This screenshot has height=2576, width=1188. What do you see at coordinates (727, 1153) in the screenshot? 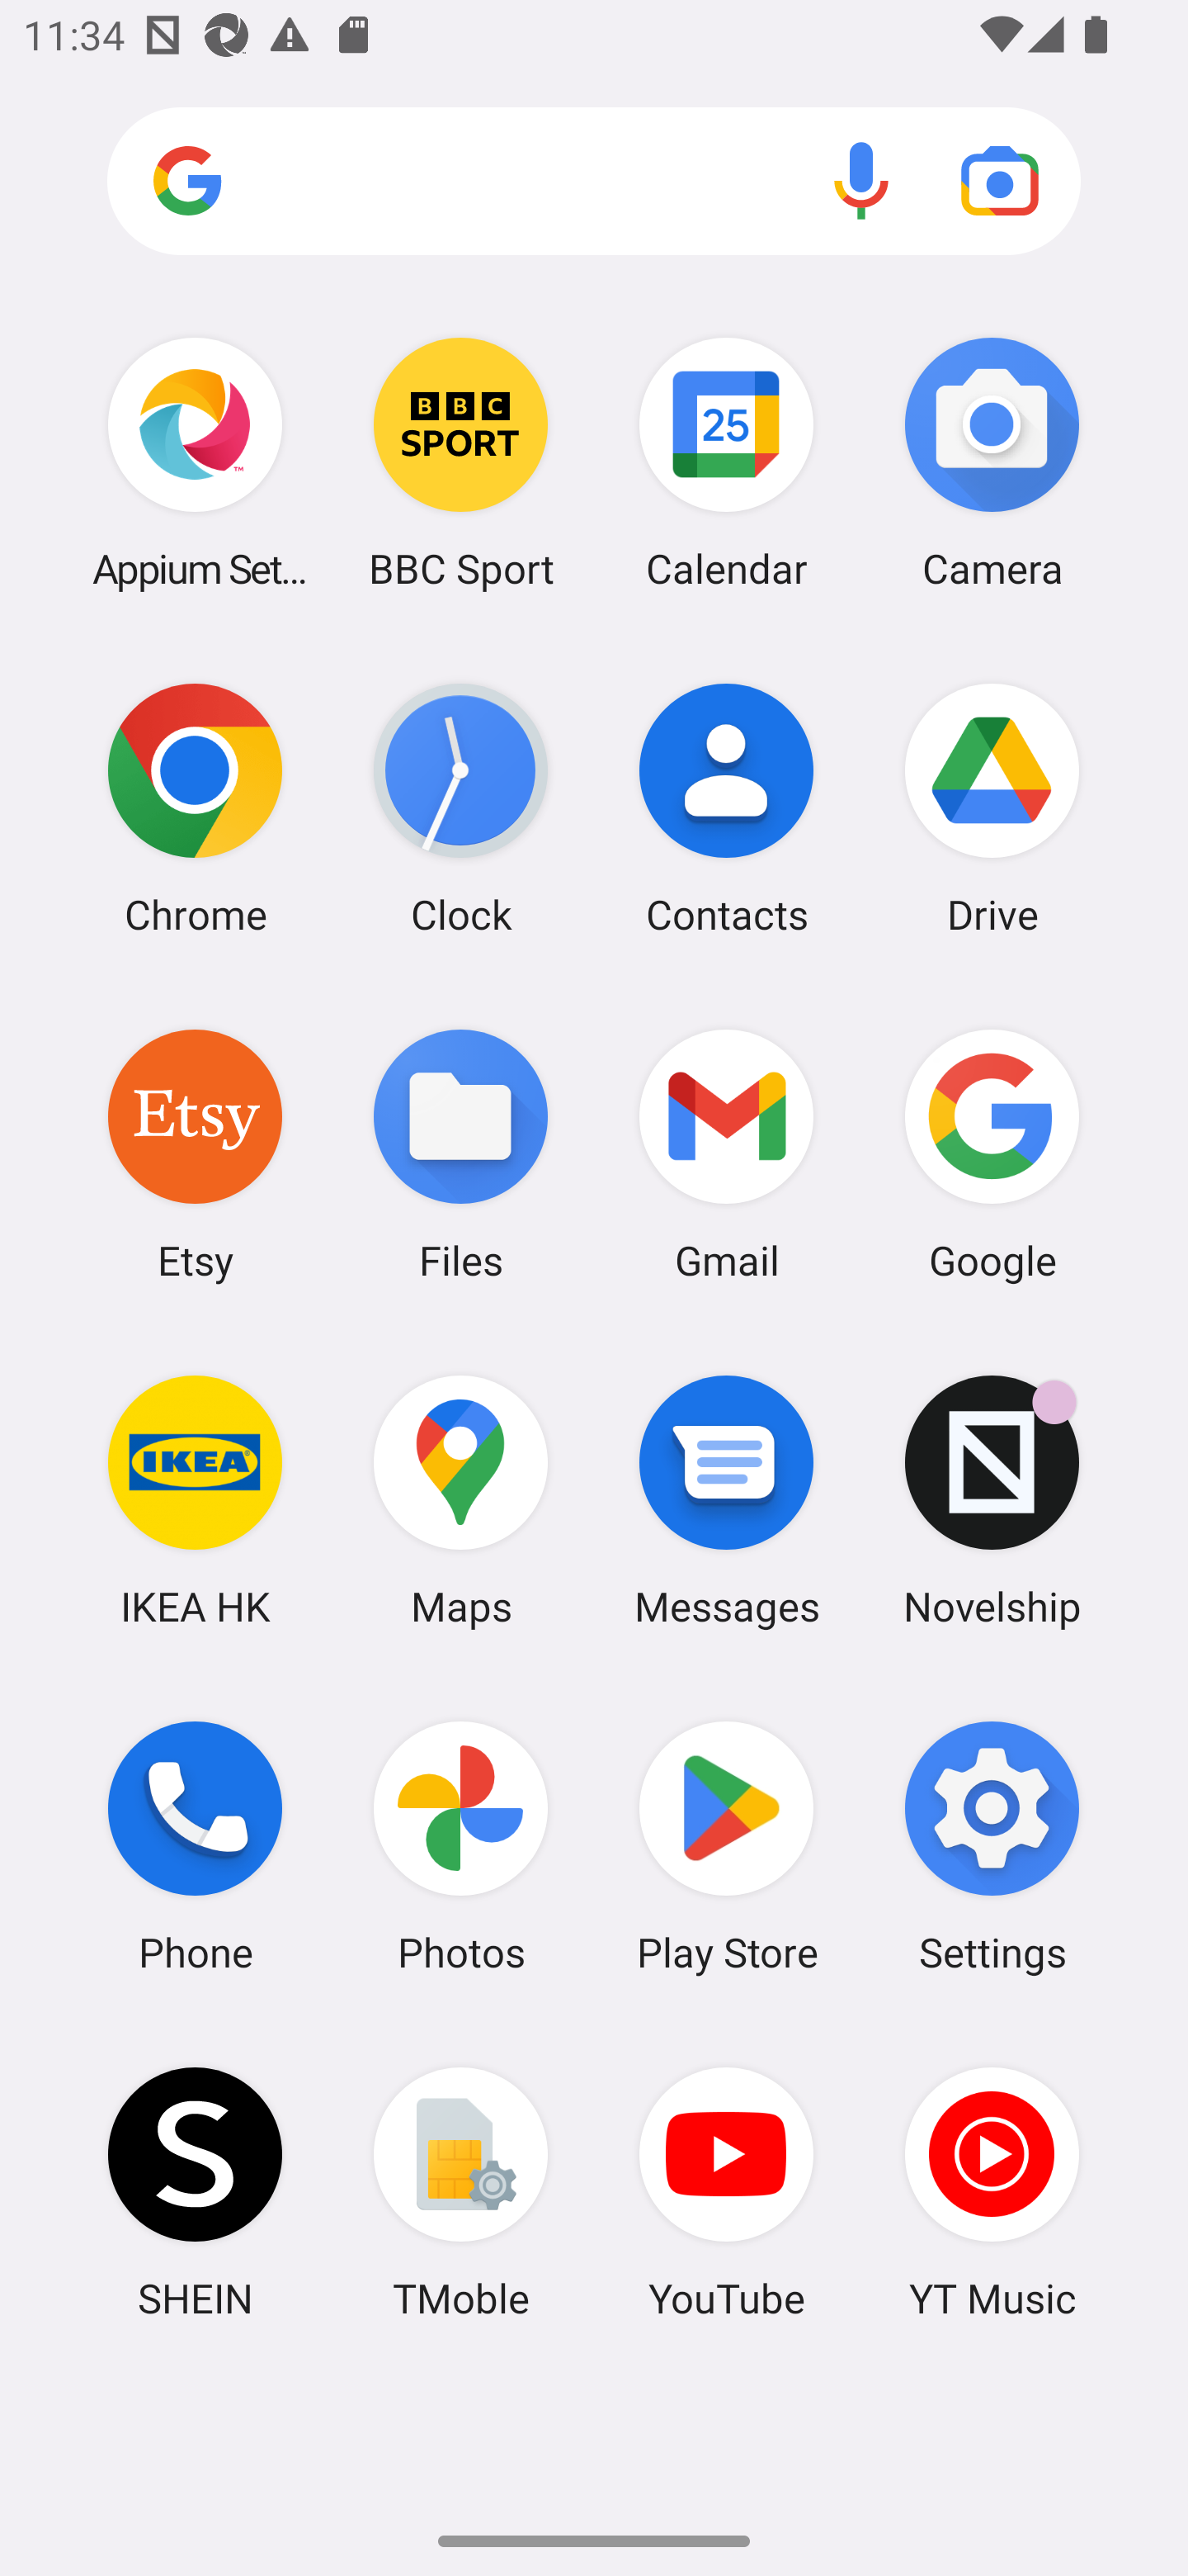
I see `Gmail` at bounding box center [727, 1153].